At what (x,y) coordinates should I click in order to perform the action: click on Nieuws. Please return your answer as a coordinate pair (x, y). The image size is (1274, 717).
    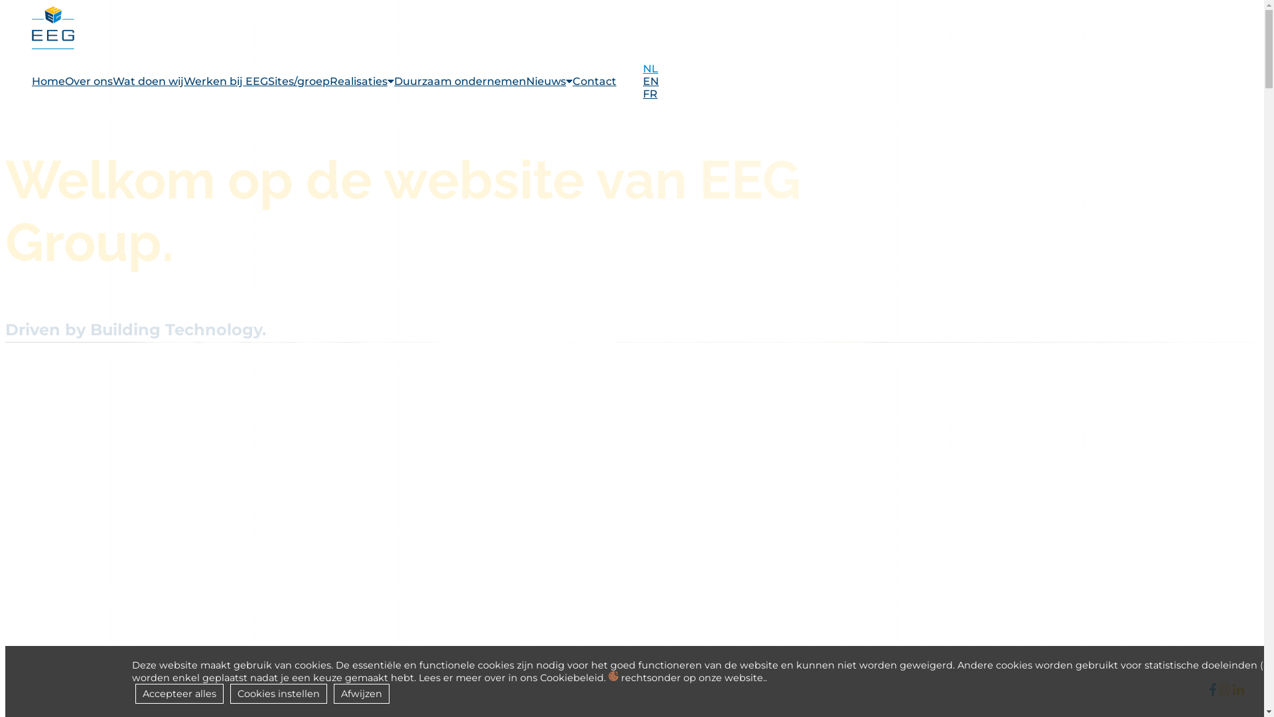
    Looking at the image, I should click on (549, 81).